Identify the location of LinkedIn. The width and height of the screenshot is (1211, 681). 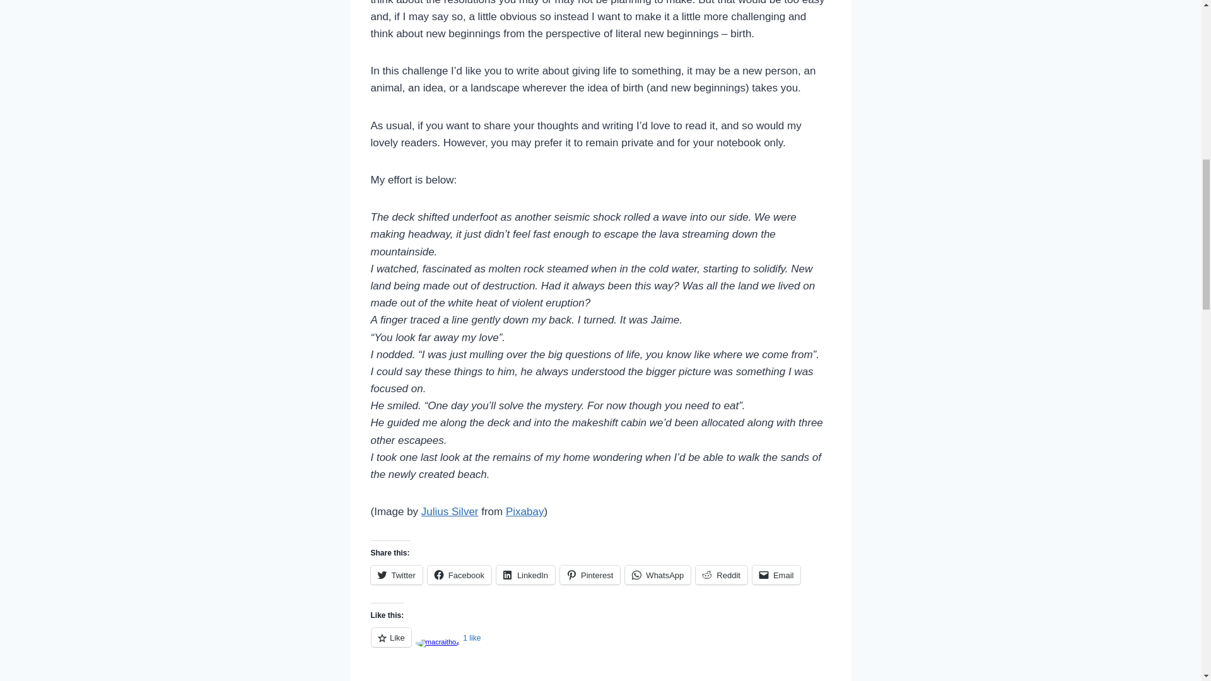
(525, 575).